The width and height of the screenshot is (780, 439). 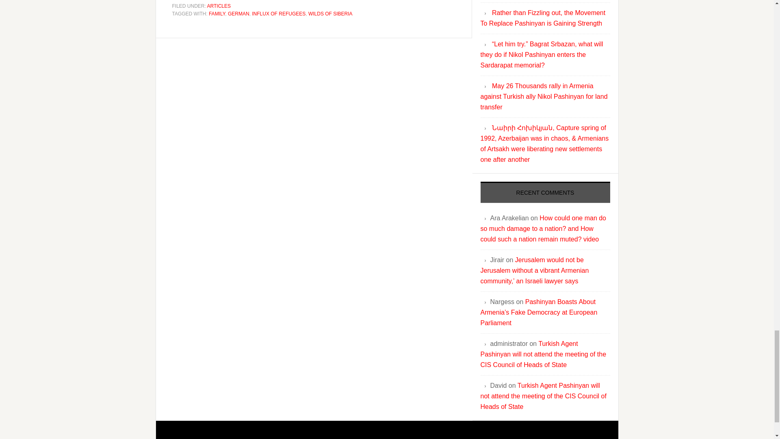 I want to click on WILDS OF SIBERIA, so click(x=330, y=14).